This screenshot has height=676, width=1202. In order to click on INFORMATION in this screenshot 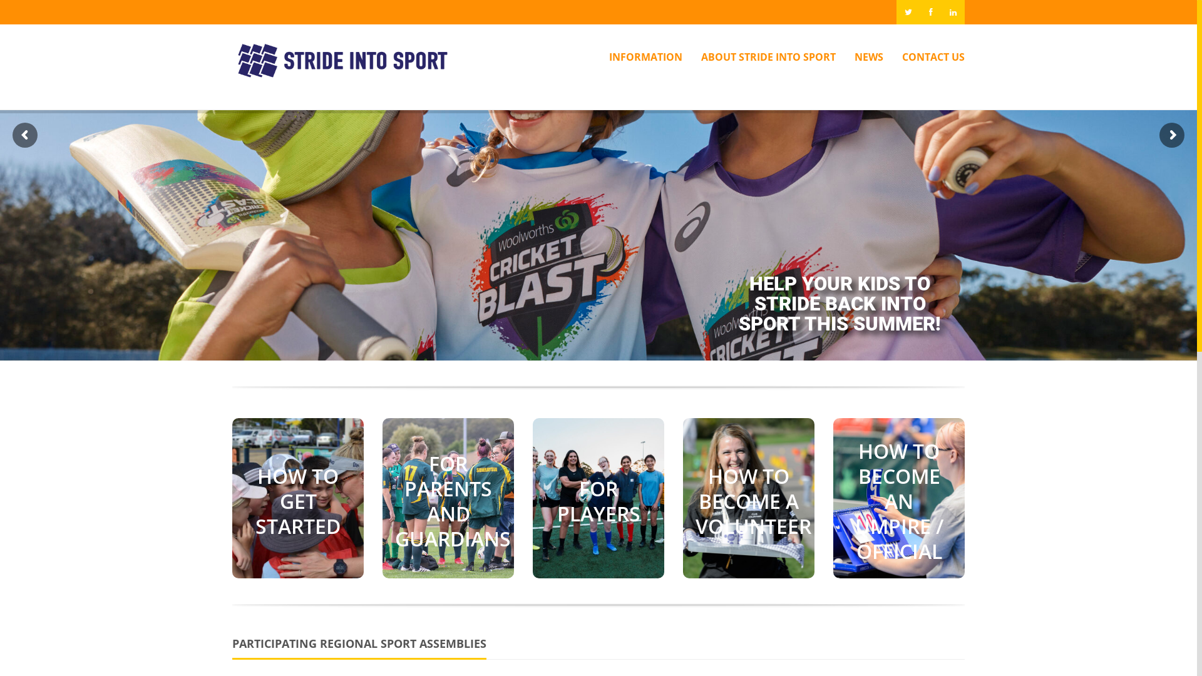, I will do `click(640, 57)`.